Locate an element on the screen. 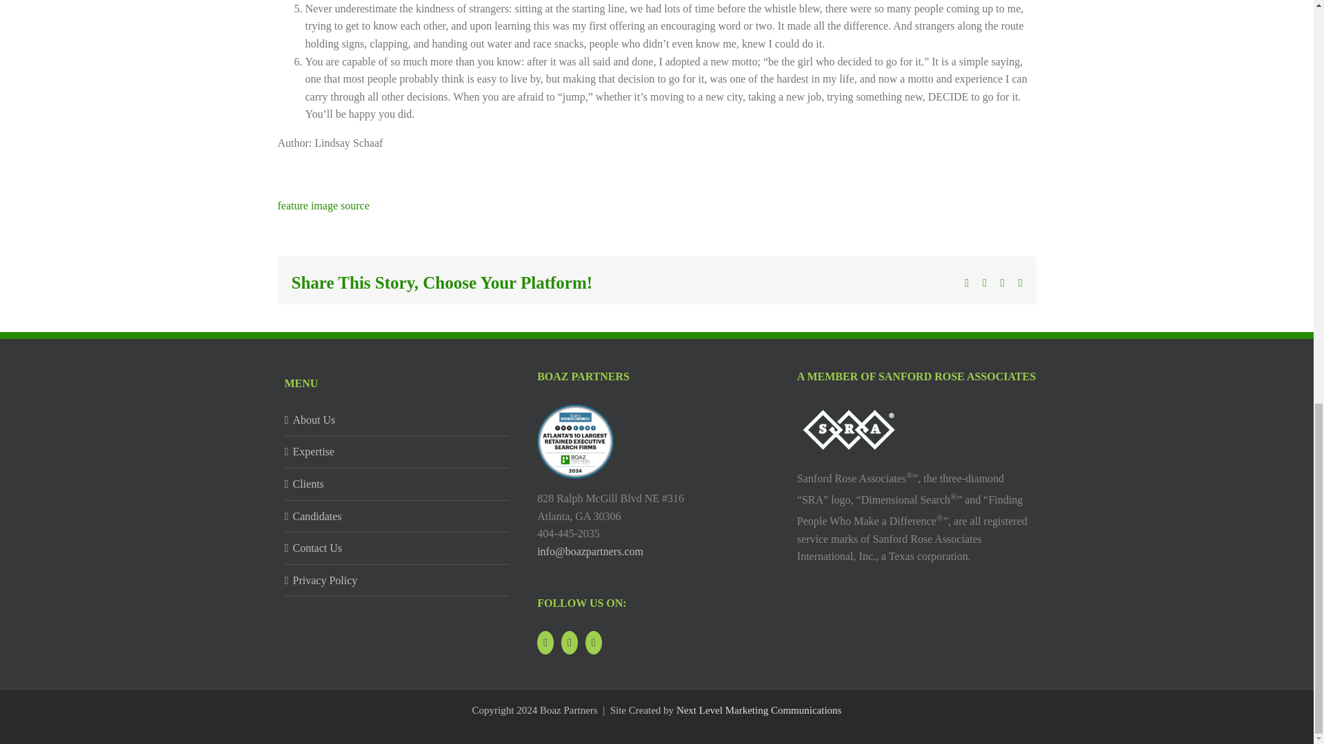 This screenshot has width=1324, height=744. feature image source is located at coordinates (323, 205).